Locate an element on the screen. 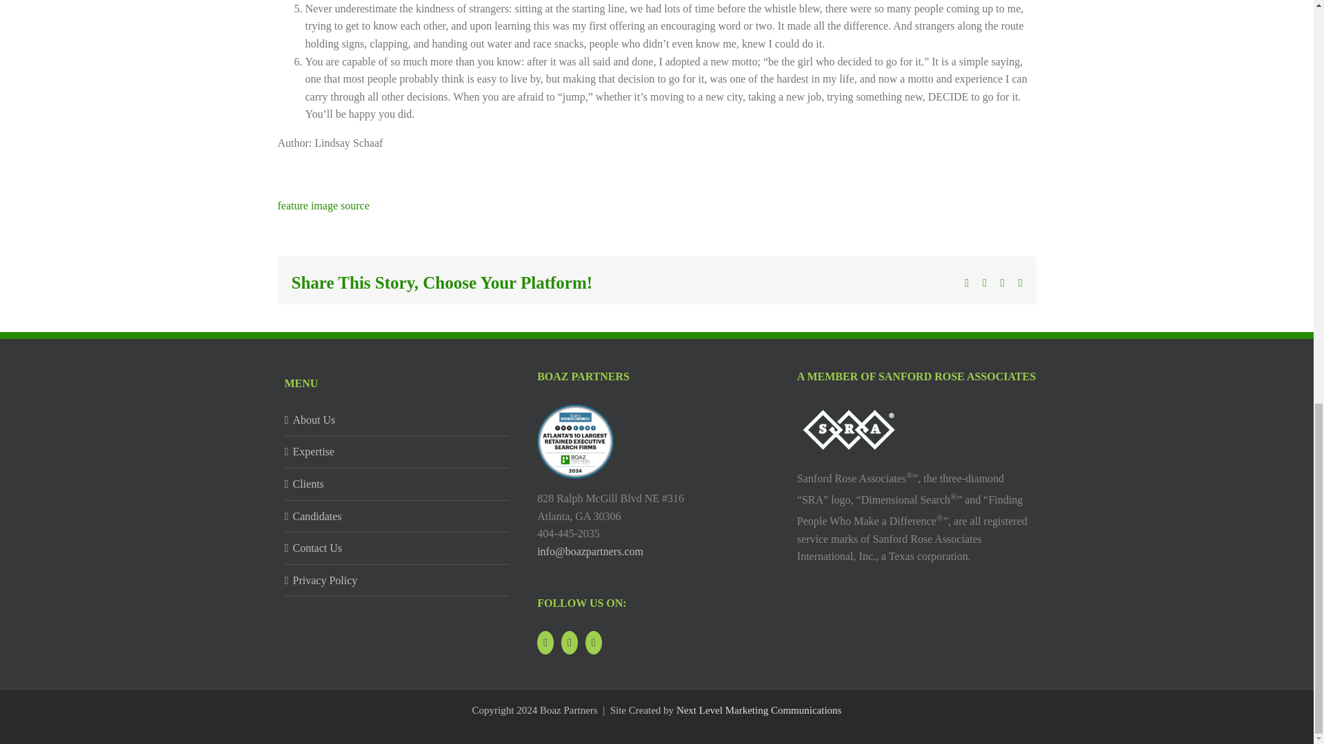 This screenshot has width=1324, height=744. feature image source is located at coordinates (323, 205).